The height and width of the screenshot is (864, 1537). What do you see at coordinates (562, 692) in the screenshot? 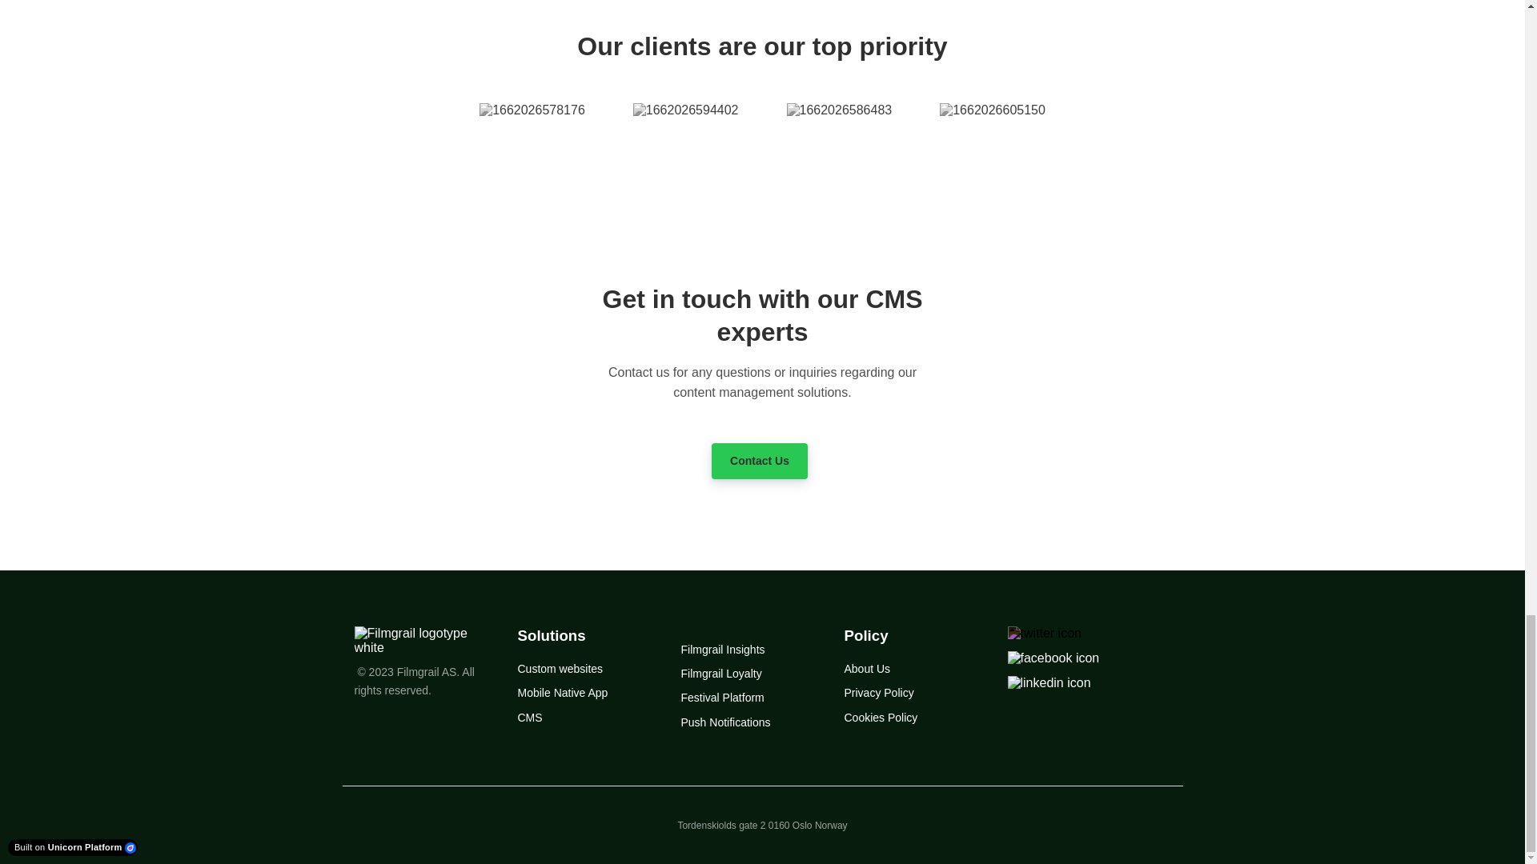
I see `Mobile Native App` at bounding box center [562, 692].